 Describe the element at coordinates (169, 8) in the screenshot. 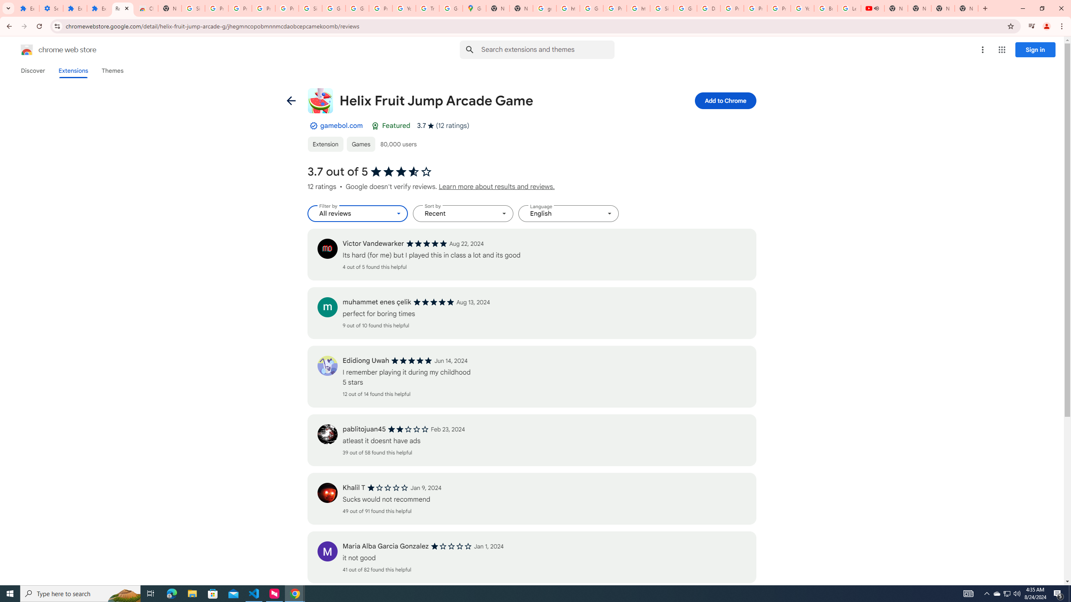

I see `New Tab` at that location.